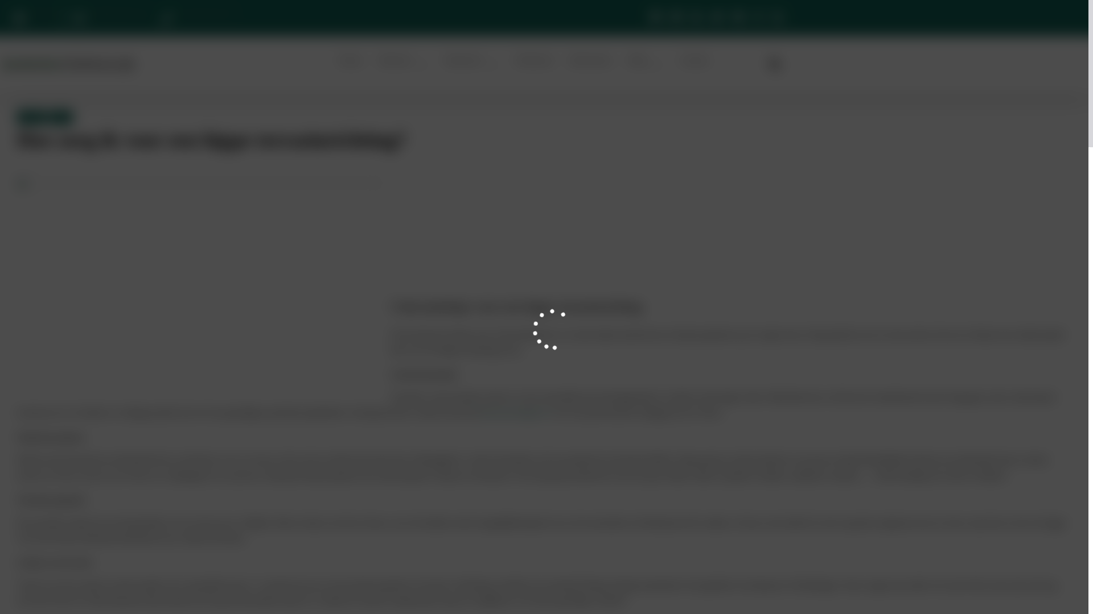 The image size is (1093, 614). Describe the element at coordinates (32, 117) in the screenshot. I see `HOME` at that location.